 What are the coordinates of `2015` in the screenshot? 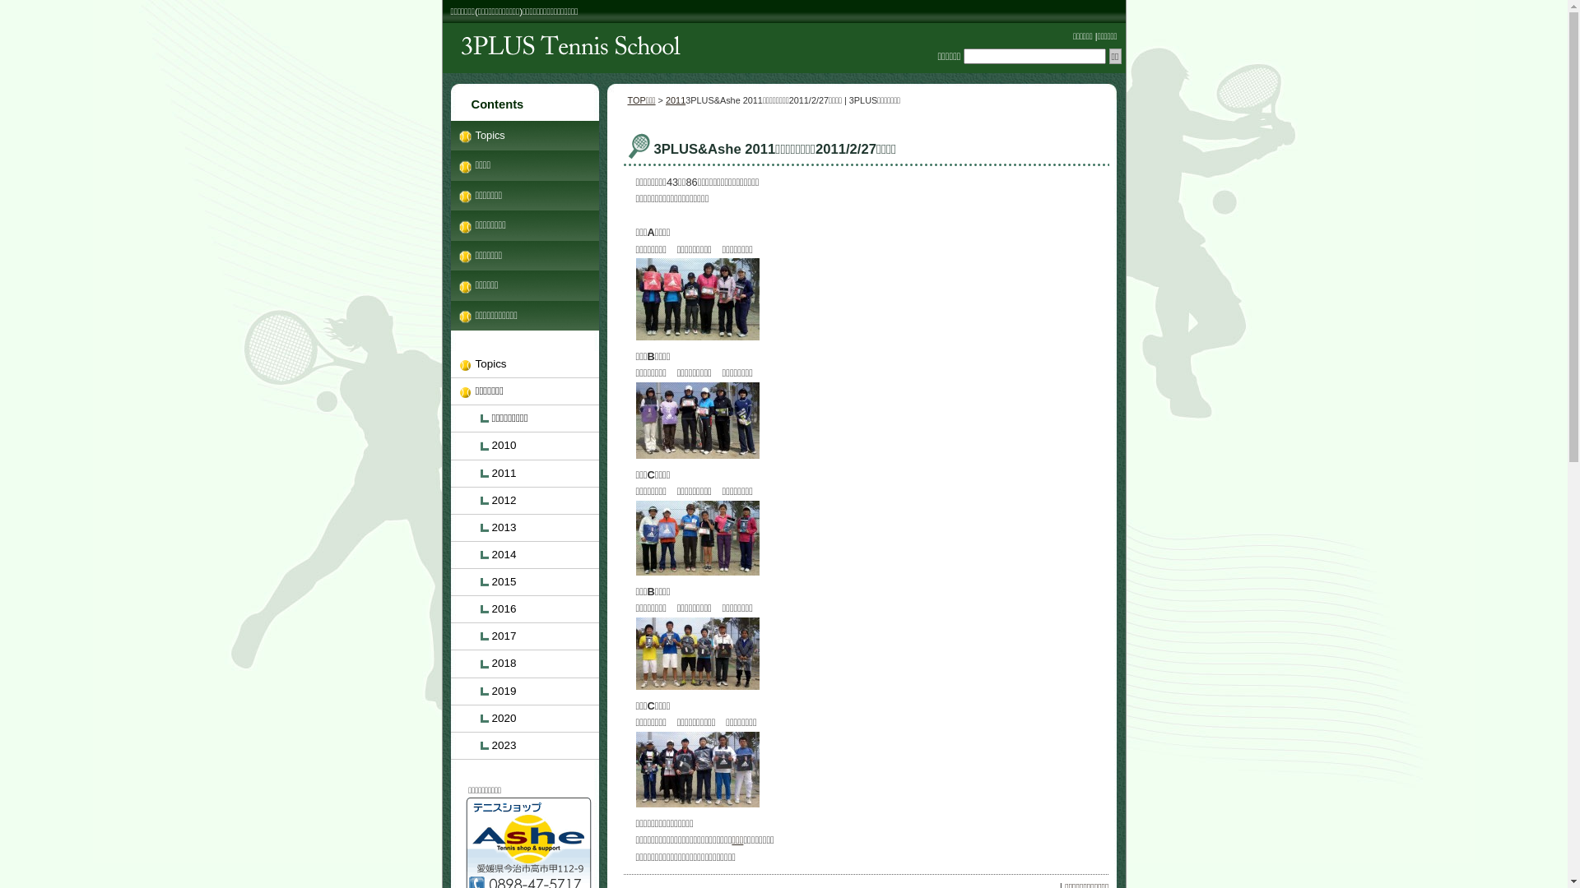 It's located at (525, 582).